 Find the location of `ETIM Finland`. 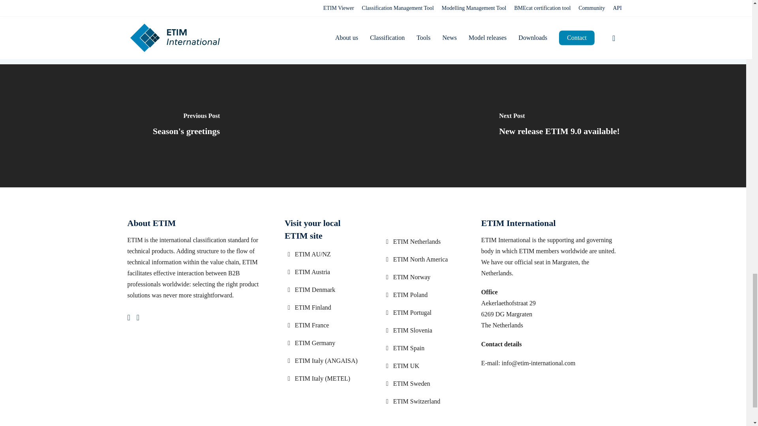

ETIM Finland is located at coordinates (324, 307).